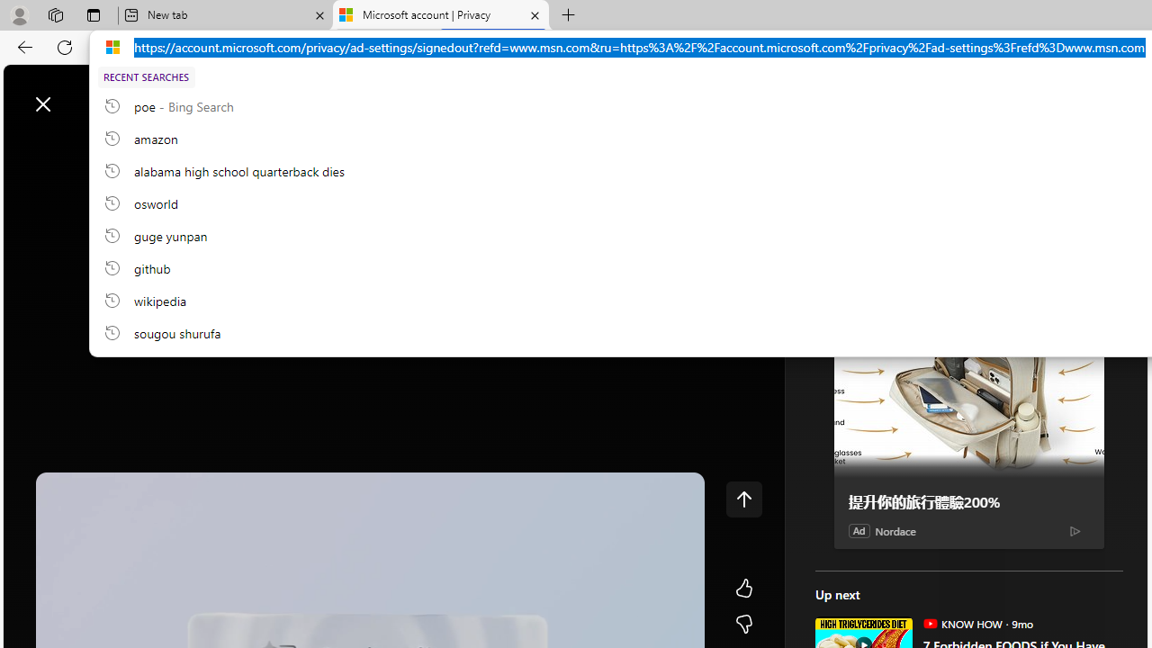  I want to click on Web search, so click(256, 94).